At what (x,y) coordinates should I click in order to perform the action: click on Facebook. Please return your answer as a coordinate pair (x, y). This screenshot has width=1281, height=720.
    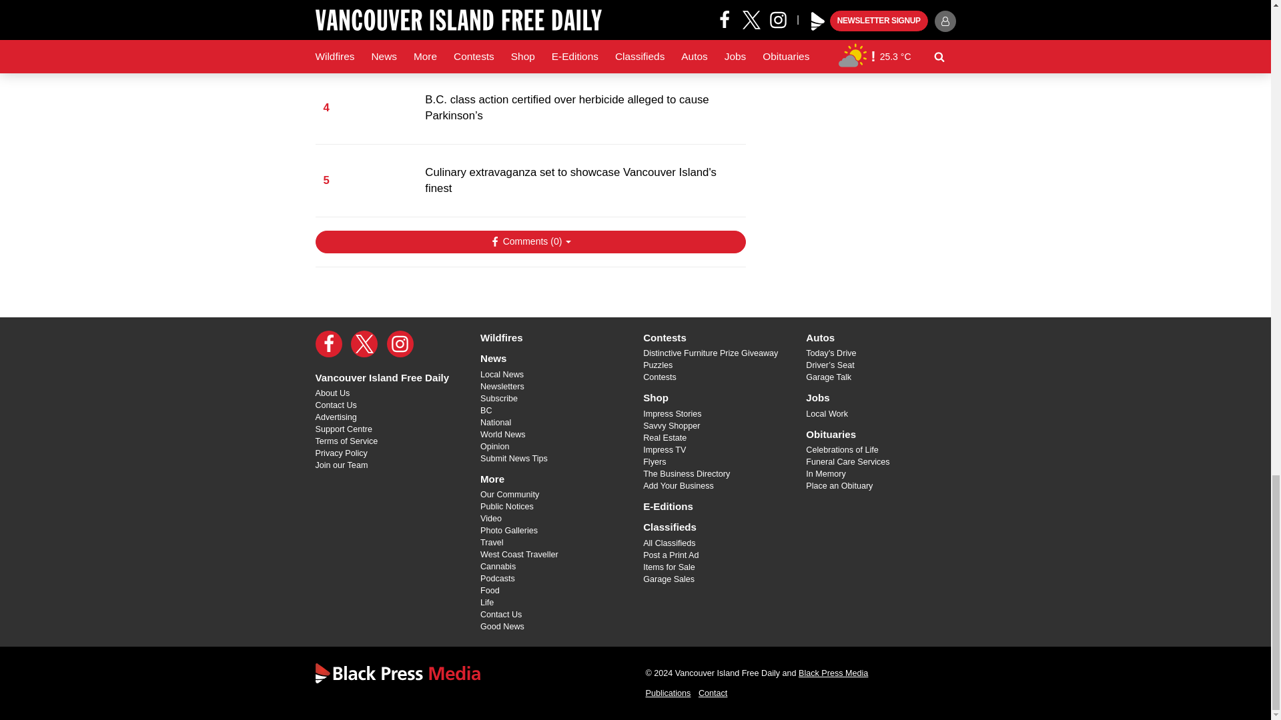
    Looking at the image, I should click on (328, 343).